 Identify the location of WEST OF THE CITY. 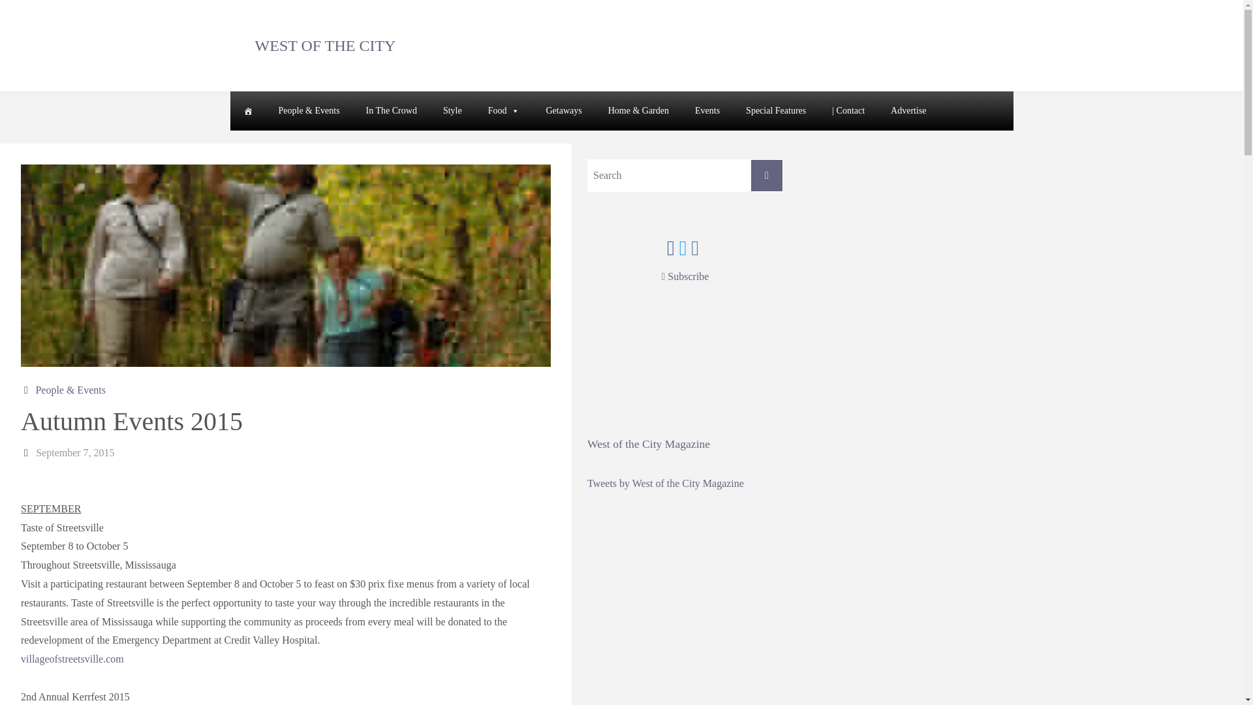
(325, 45).